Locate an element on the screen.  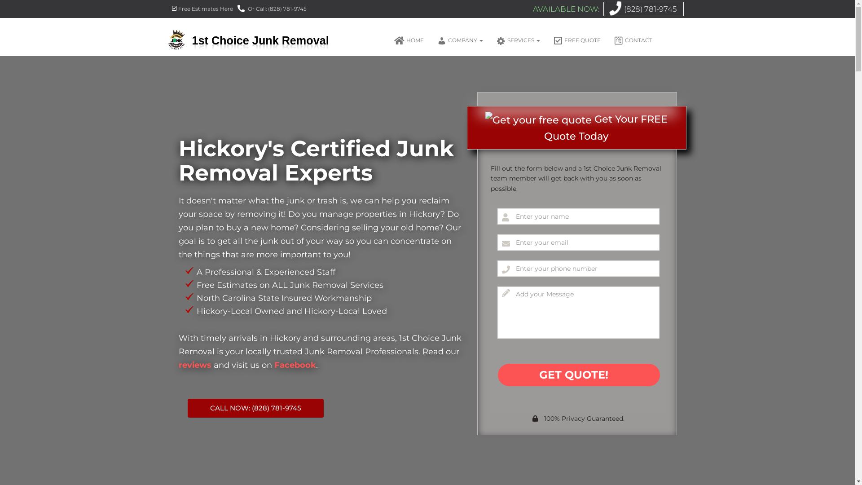
reviews is located at coordinates (195, 365).